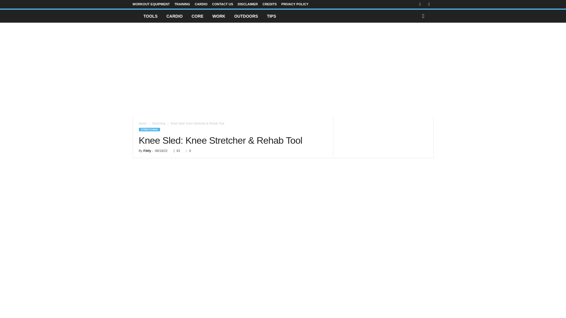  What do you see at coordinates (269, 4) in the screenshot?
I see `CREDITS` at bounding box center [269, 4].